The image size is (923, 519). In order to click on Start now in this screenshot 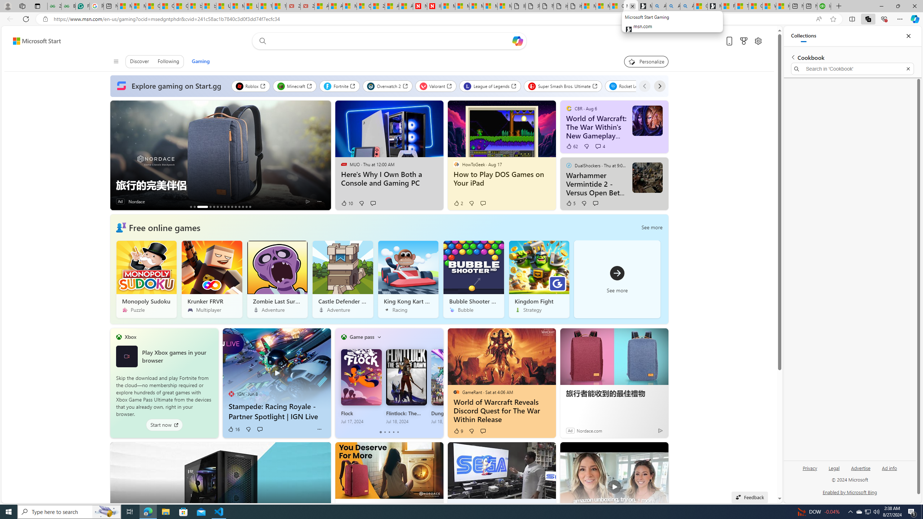, I will do `click(164, 425)`.